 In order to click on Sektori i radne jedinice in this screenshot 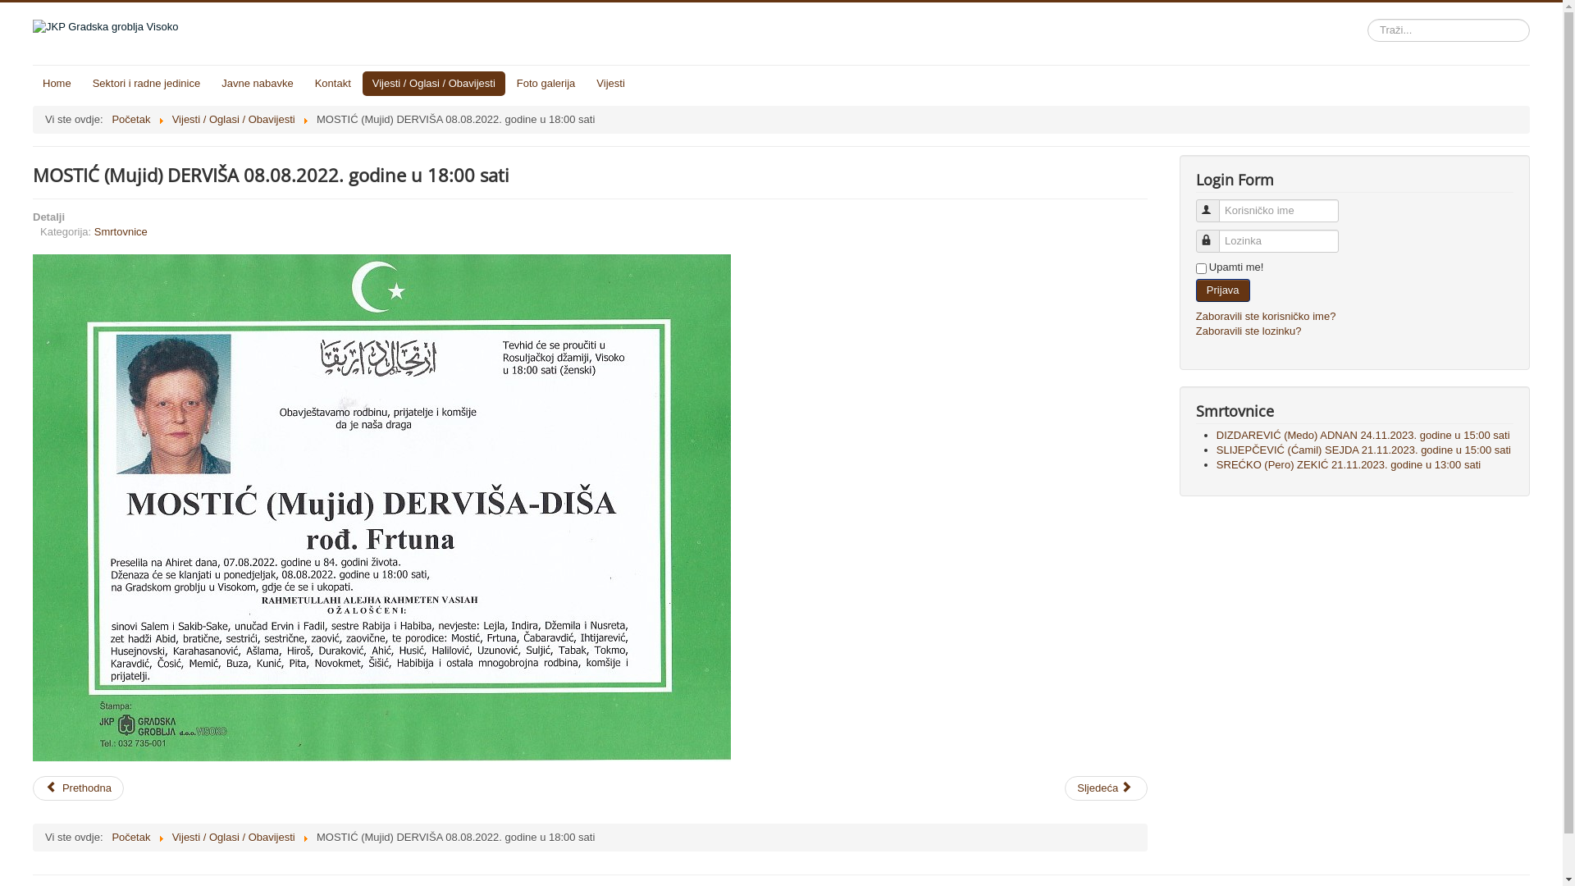, I will do `click(147, 84)`.